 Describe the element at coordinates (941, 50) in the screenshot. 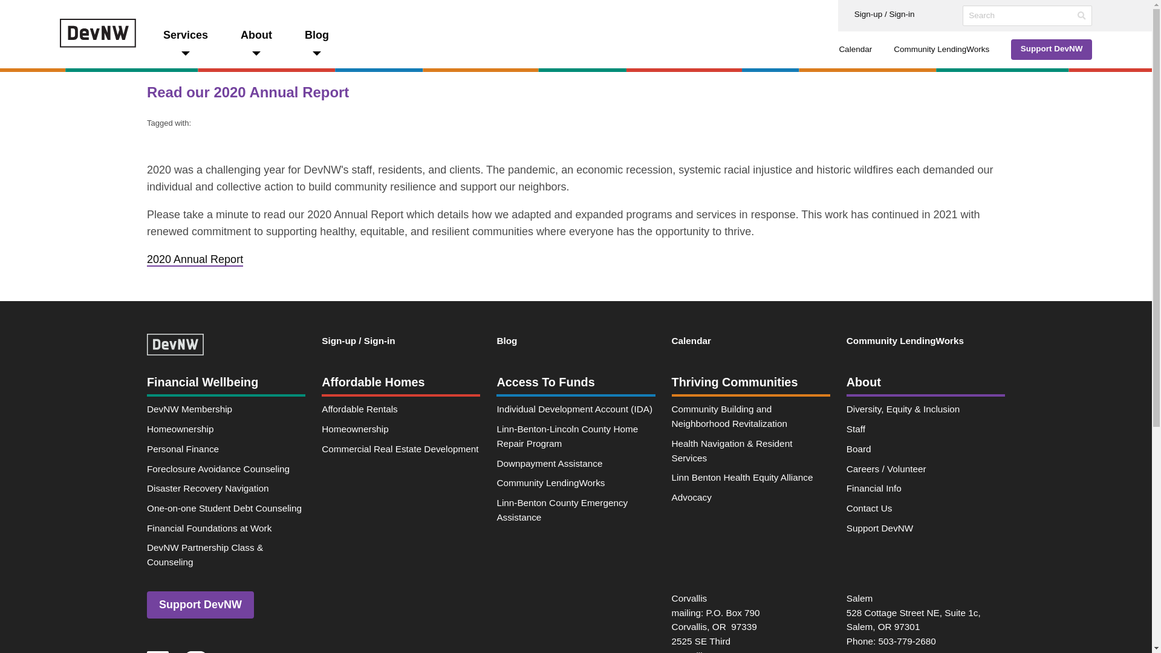

I see `Community LendingWorks` at that location.